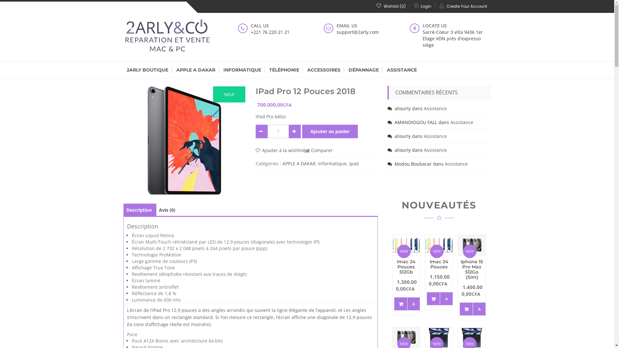 The height and width of the screenshot is (348, 619). Describe the element at coordinates (457, 164) in the screenshot. I see `Assistance` at that location.